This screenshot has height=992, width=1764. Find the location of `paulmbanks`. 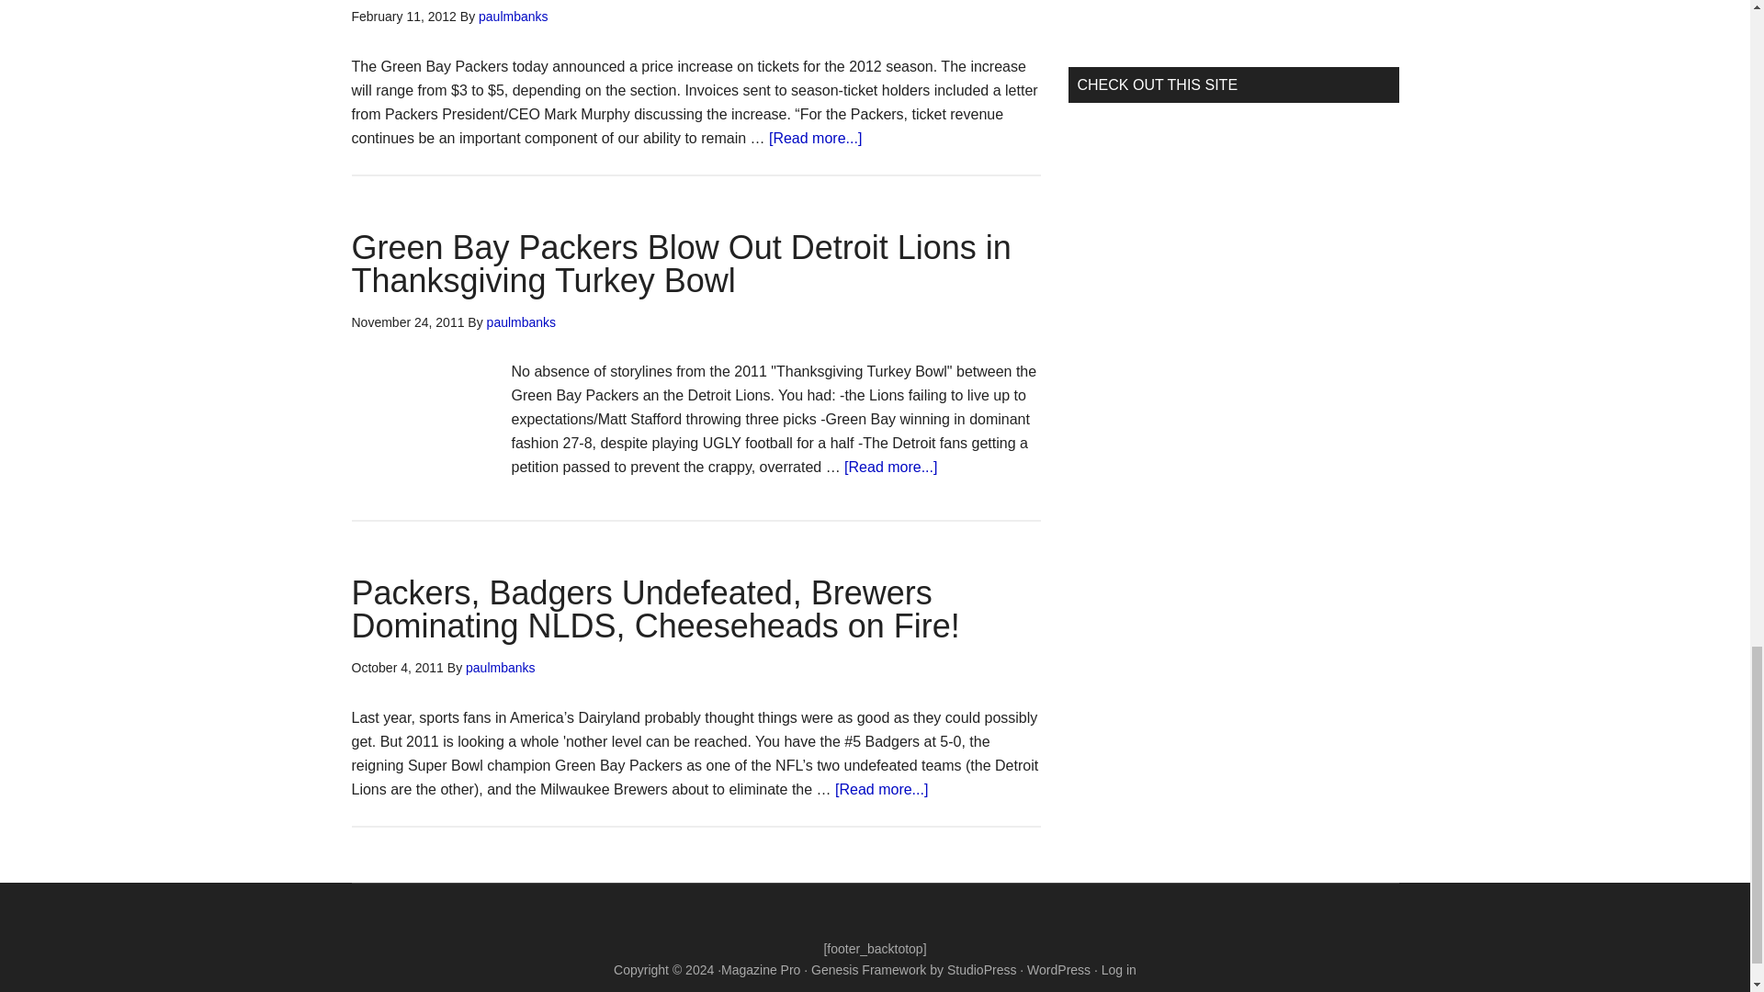

paulmbanks is located at coordinates (513, 16).